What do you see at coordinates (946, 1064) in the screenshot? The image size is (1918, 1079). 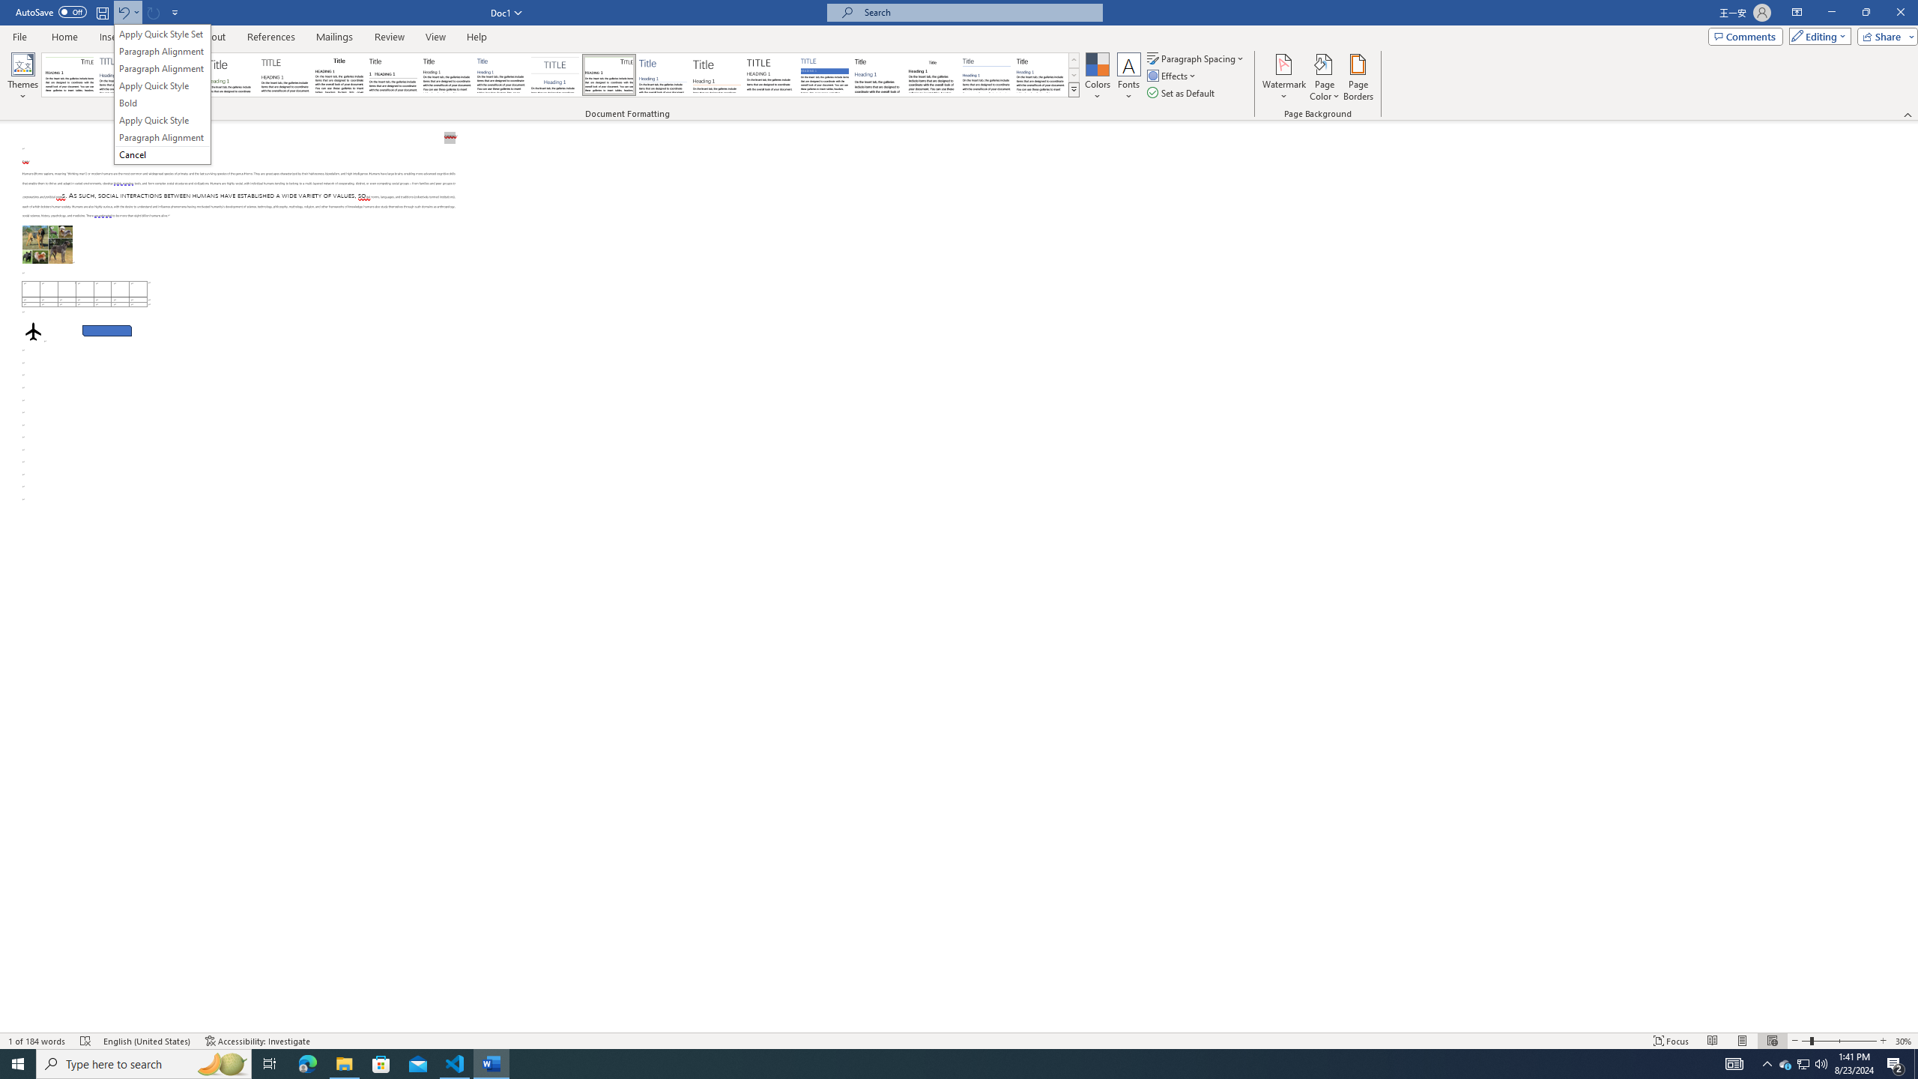 I see `Running applications` at bounding box center [946, 1064].